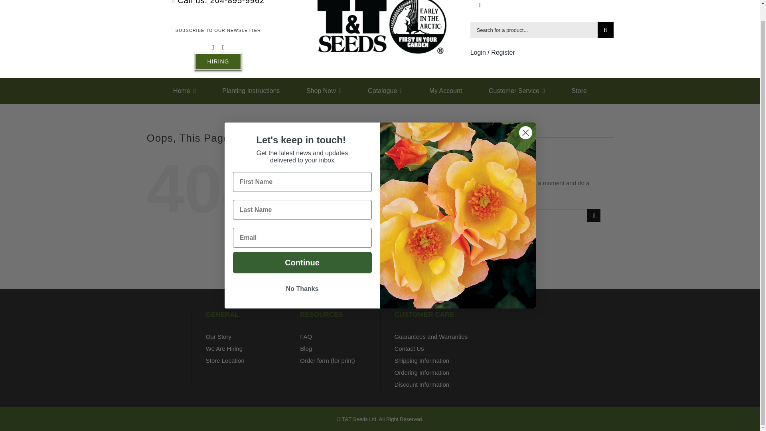 The width and height of the screenshot is (766, 431). Describe the element at coordinates (525, 117) in the screenshot. I see `Close dialog 1` at that location.